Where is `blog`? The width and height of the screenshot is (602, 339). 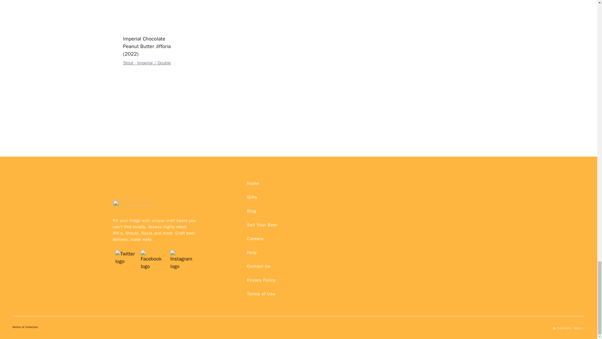 blog is located at coordinates (251, 211).